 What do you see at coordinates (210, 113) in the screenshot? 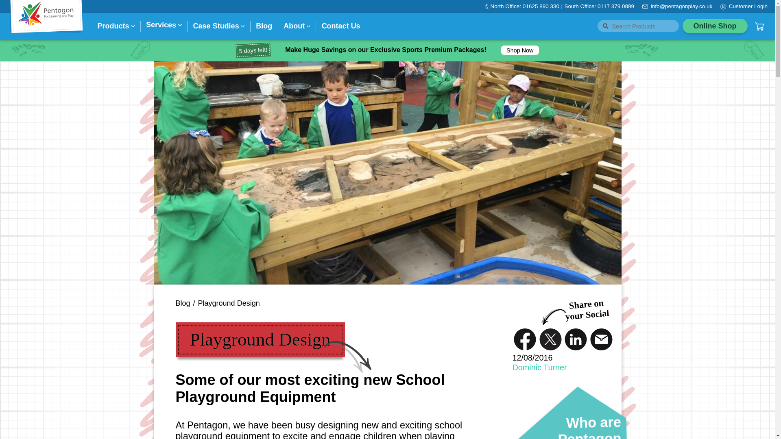
I see `Freestanding Active Play` at bounding box center [210, 113].